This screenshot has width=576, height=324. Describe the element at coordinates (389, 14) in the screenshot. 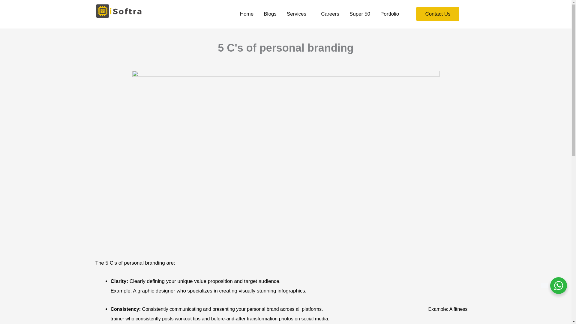

I see `Portfolio` at that location.